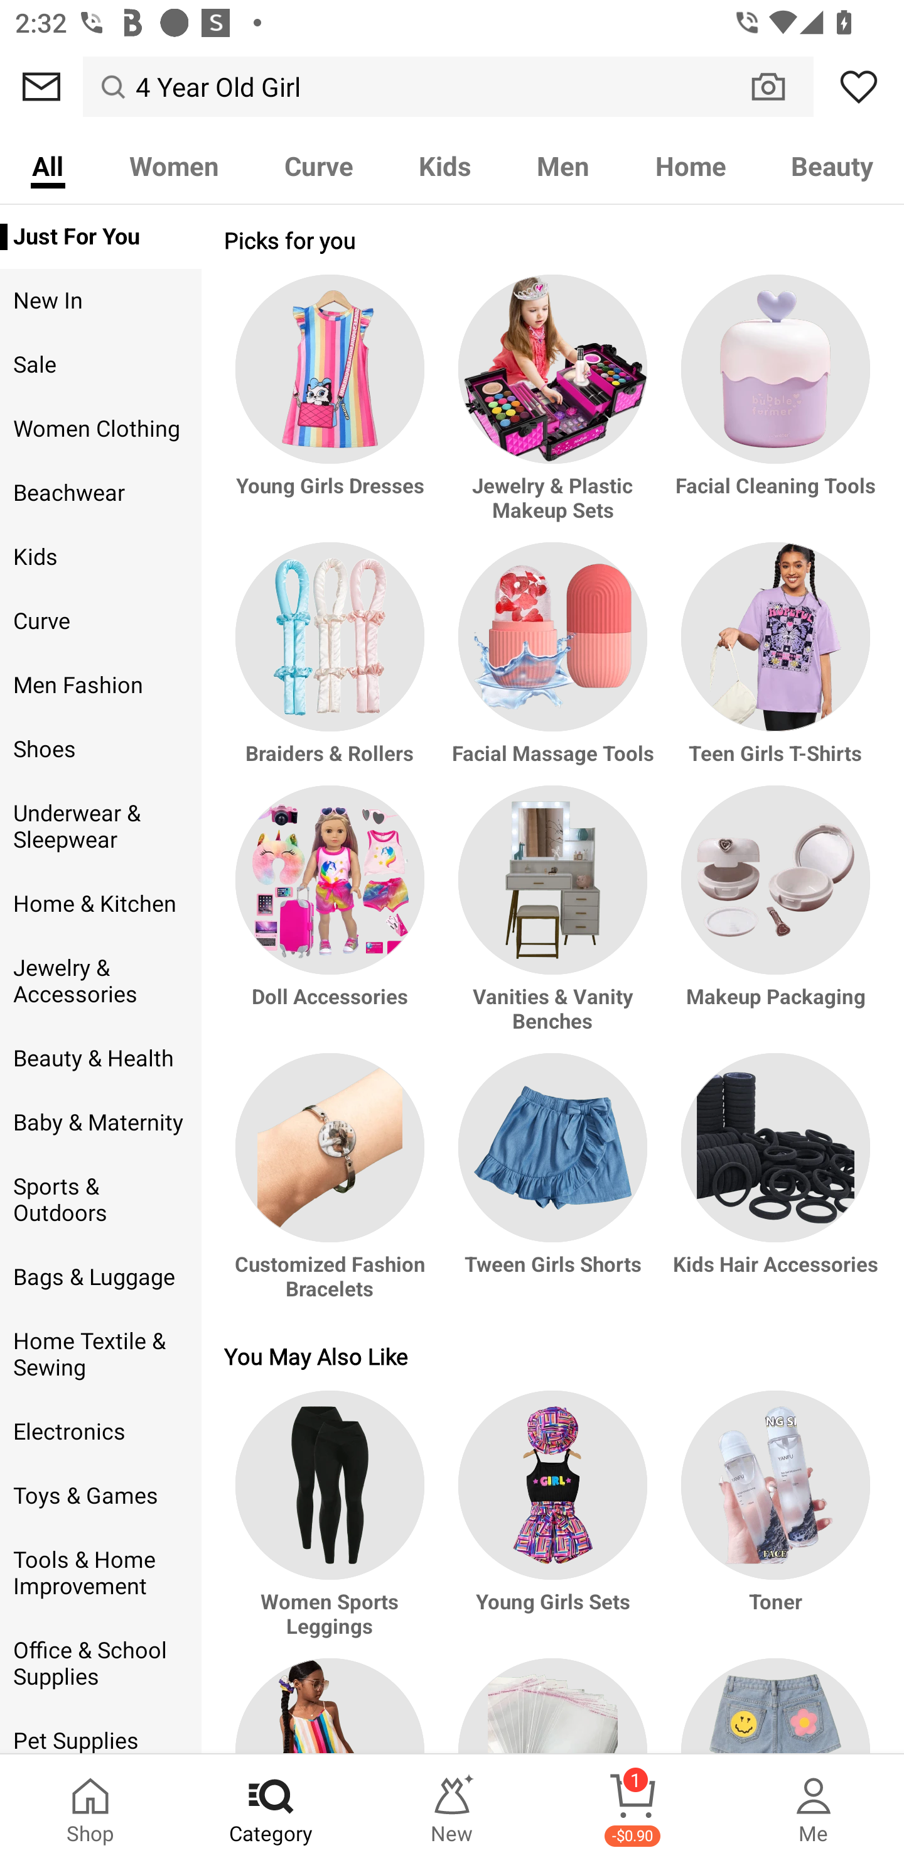 Image resolution: width=904 pixels, height=1860 pixels. I want to click on Sports & Outdoors, so click(100, 1200).